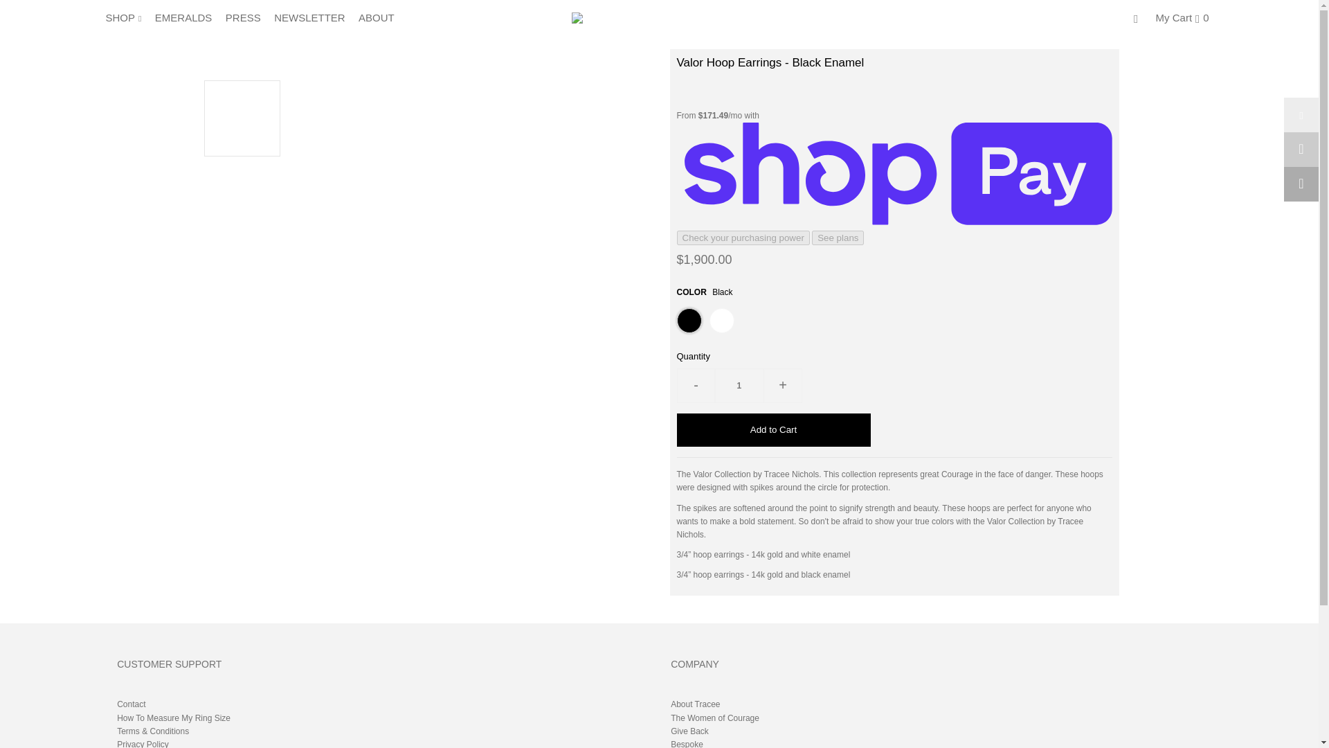  I want to click on Add to Cart, so click(773, 429).